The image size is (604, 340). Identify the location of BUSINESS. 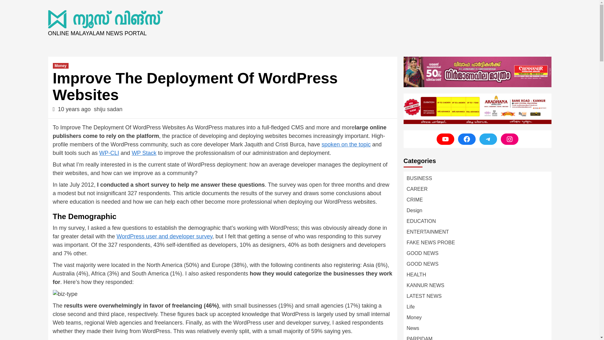
(419, 178).